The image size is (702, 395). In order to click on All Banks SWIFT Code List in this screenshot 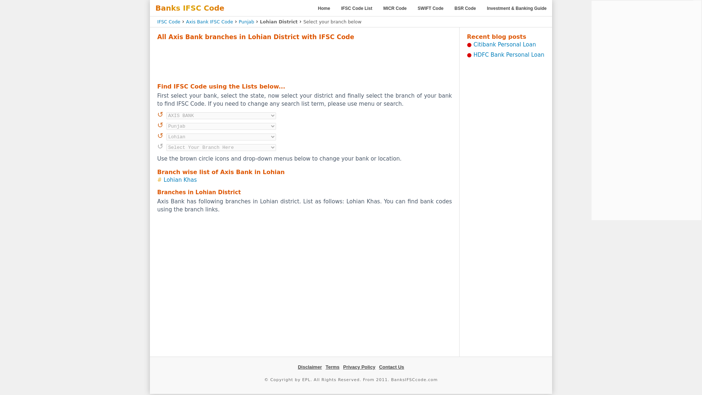, I will do `click(431, 8)`.